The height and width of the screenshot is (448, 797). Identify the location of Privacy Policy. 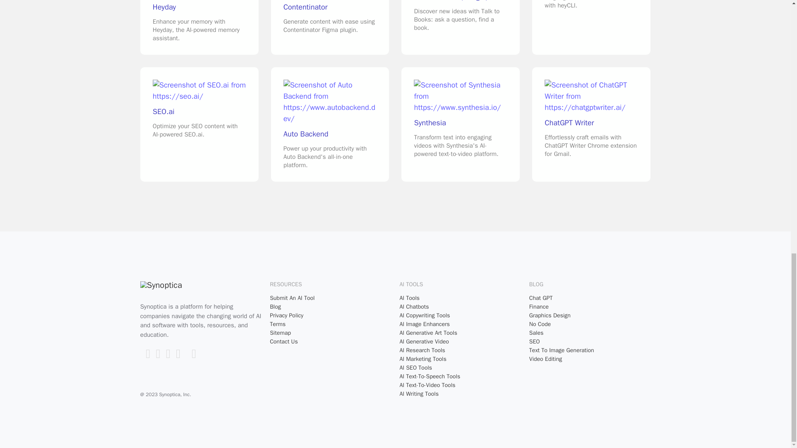
(330, 315).